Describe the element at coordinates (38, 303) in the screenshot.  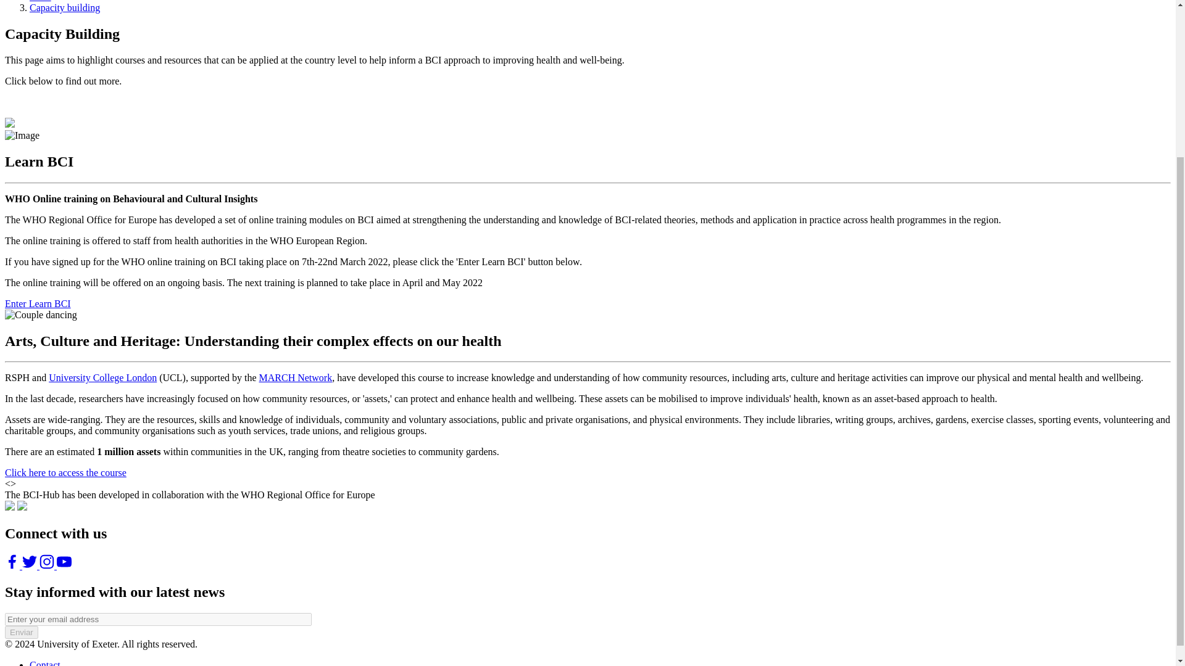
I see `Enter Learn BCI` at that location.